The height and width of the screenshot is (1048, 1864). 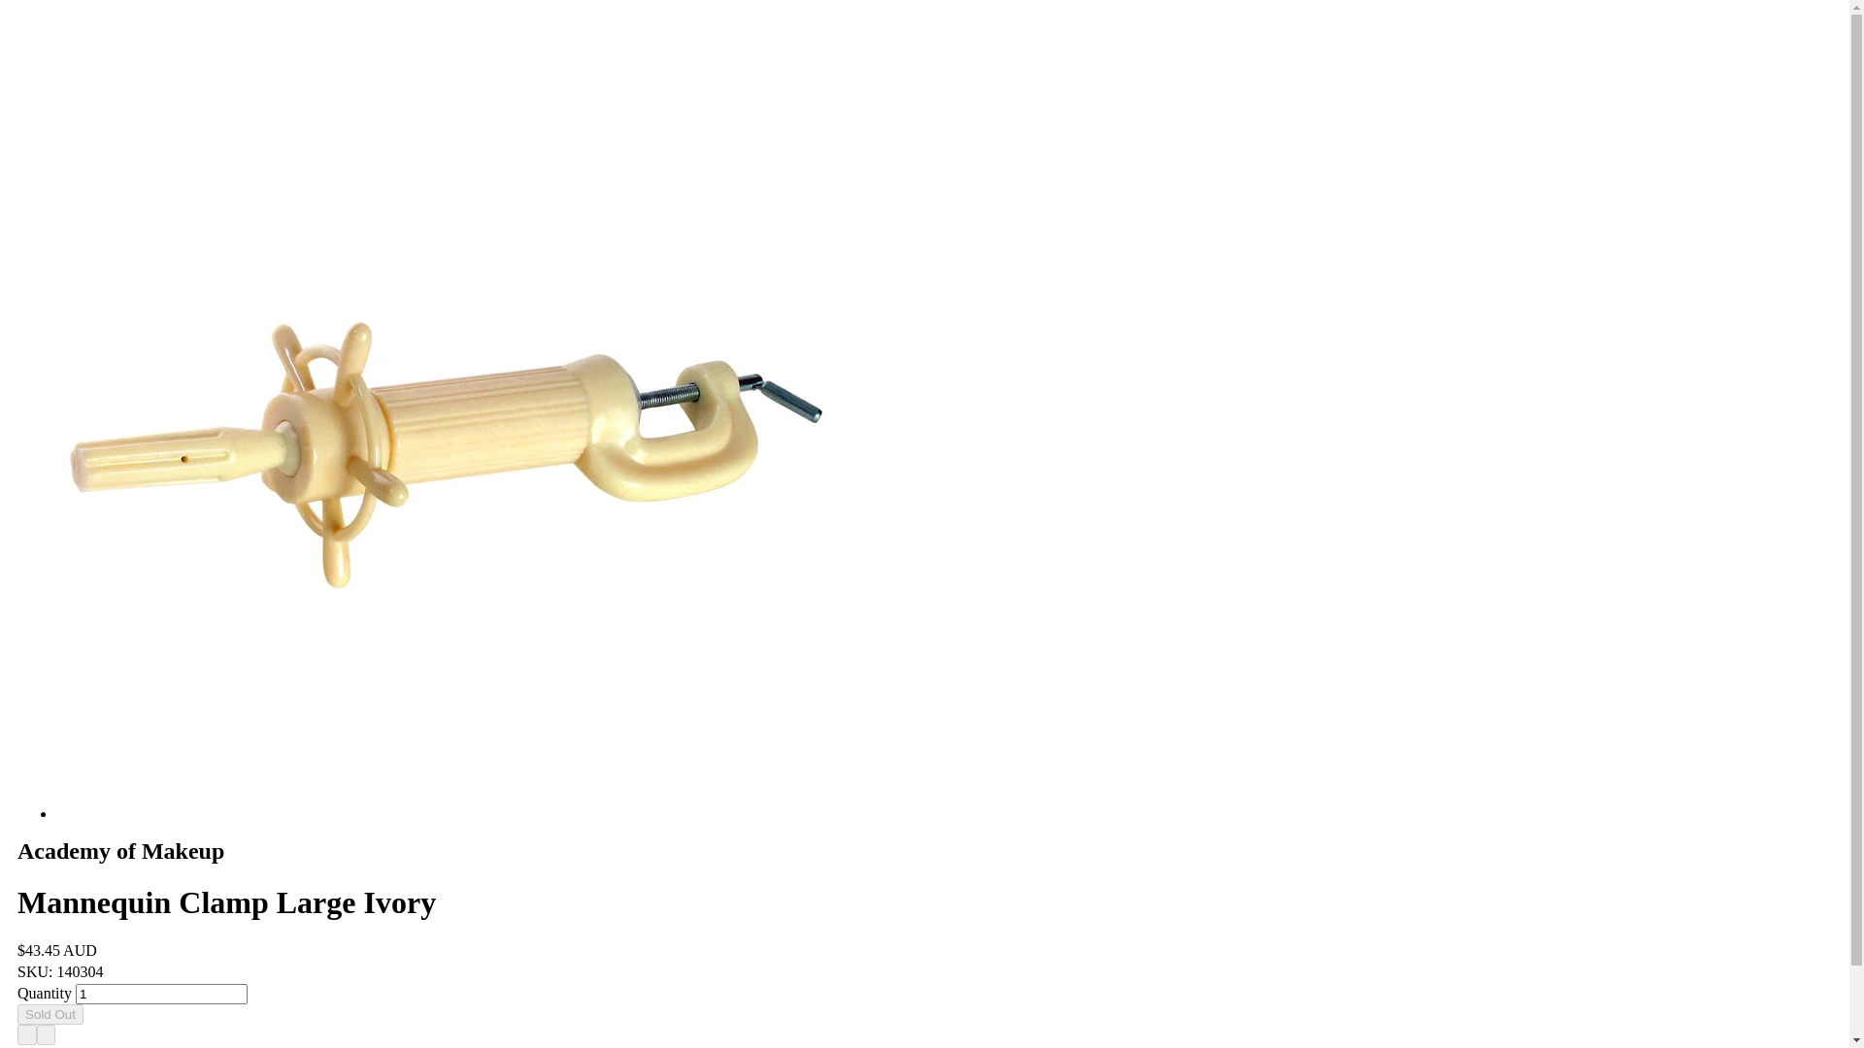 What do you see at coordinates (27, 1034) in the screenshot?
I see ` ` at bounding box center [27, 1034].